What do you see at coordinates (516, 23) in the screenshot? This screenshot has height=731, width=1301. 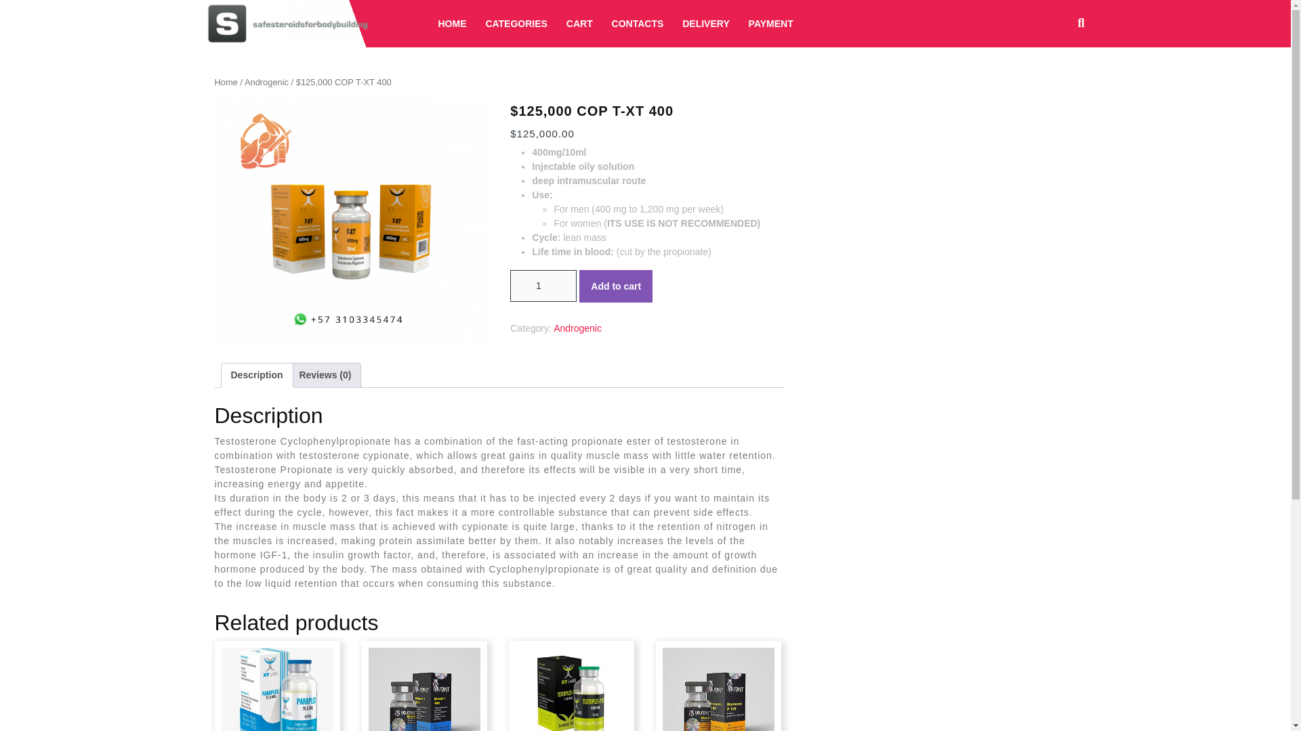 I see `CATEGORIES` at bounding box center [516, 23].